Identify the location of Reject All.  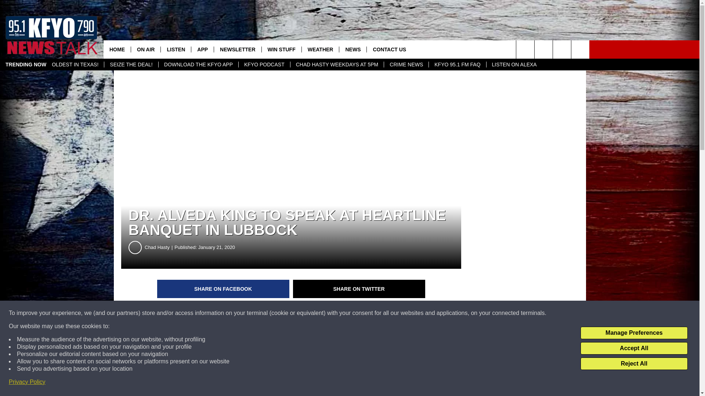
(634, 364).